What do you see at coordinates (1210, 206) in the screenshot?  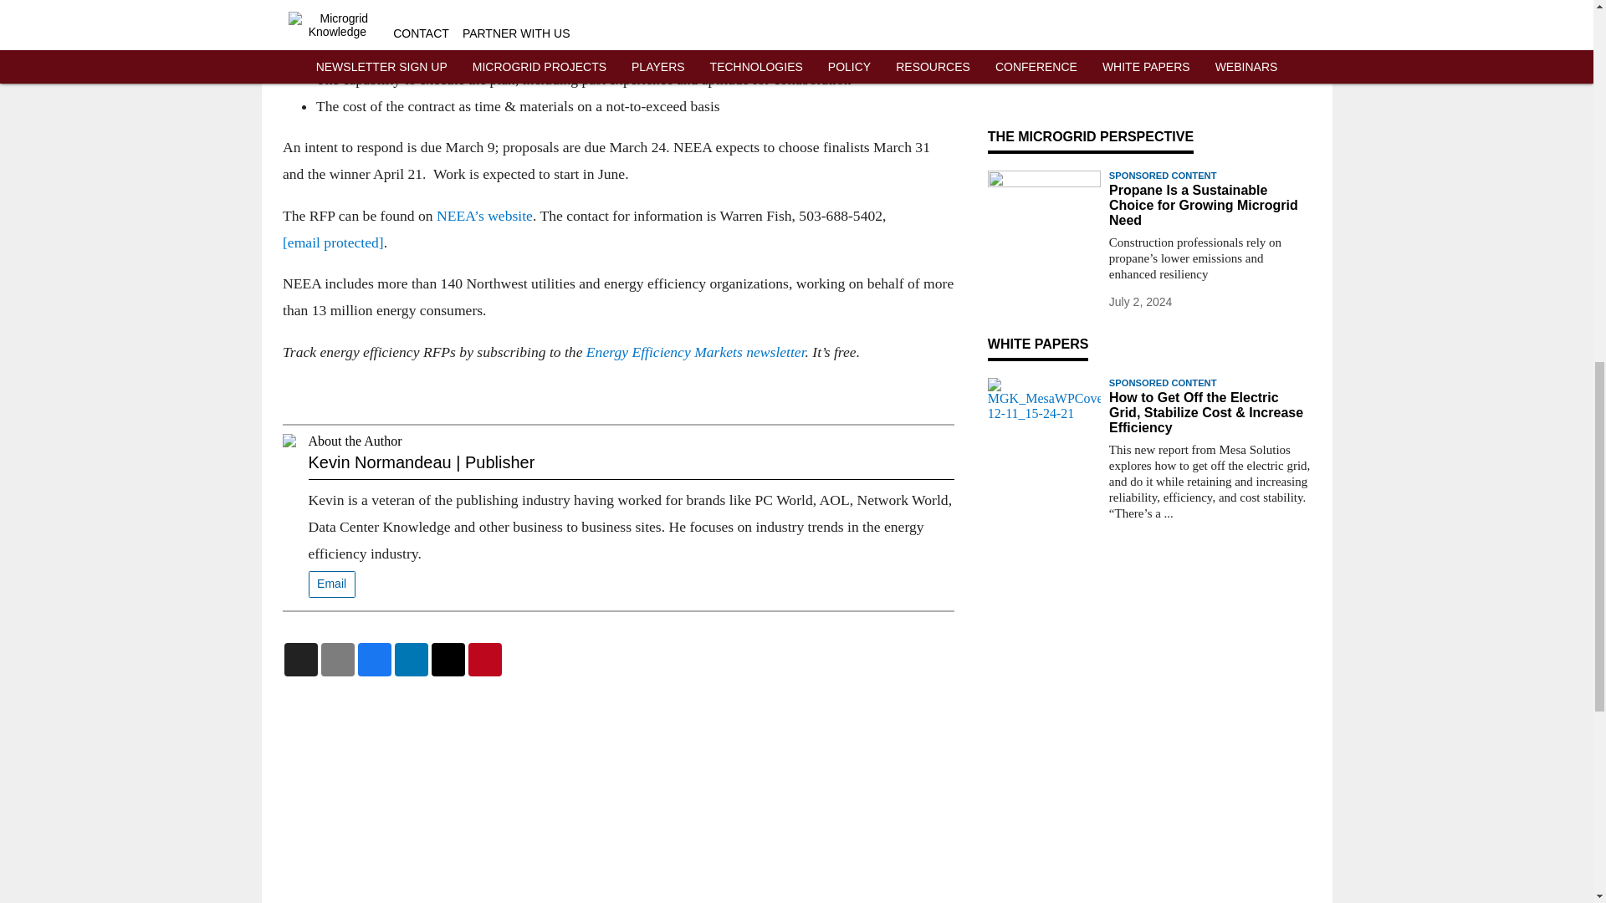 I see `Propane Is a Sustainable Choice for Growing Microgrid Need` at bounding box center [1210, 206].